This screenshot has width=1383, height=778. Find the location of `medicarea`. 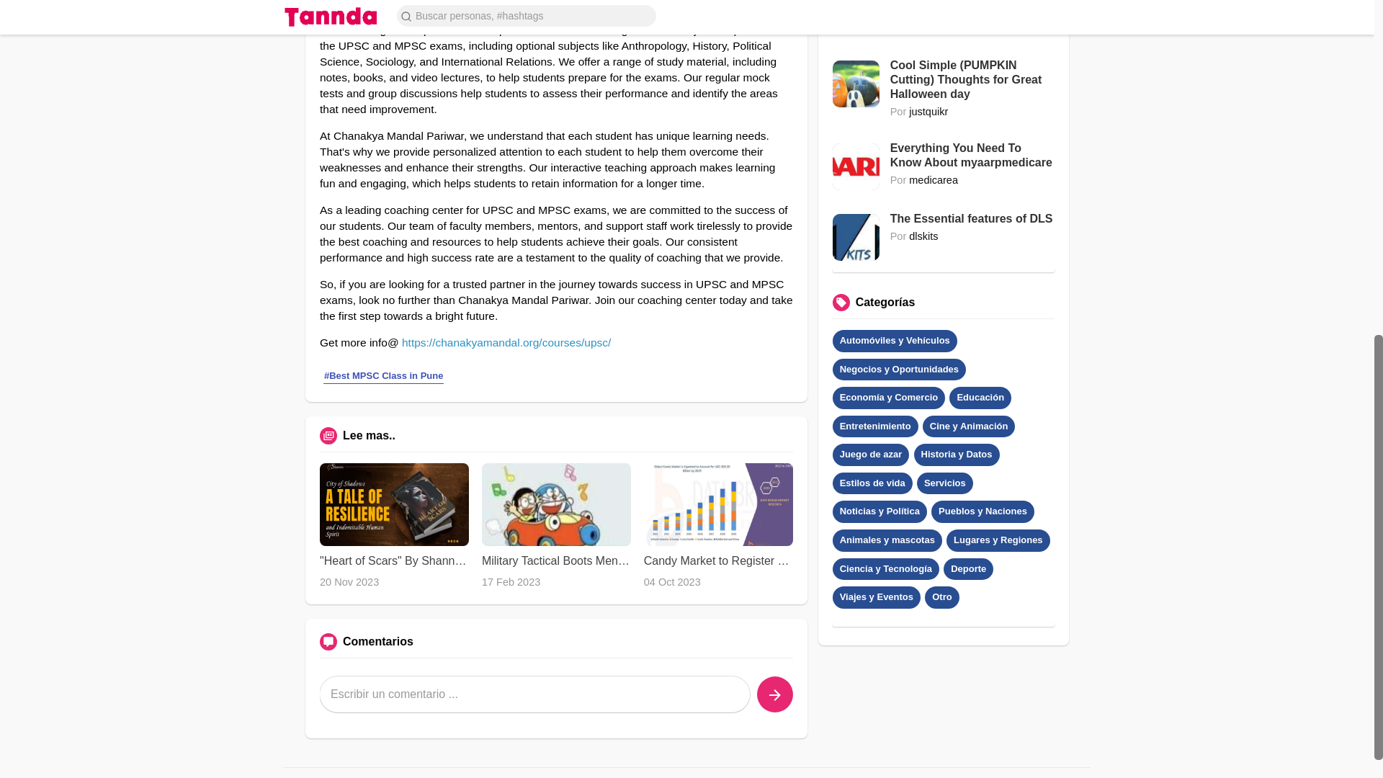

medicarea is located at coordinates (934, 180).